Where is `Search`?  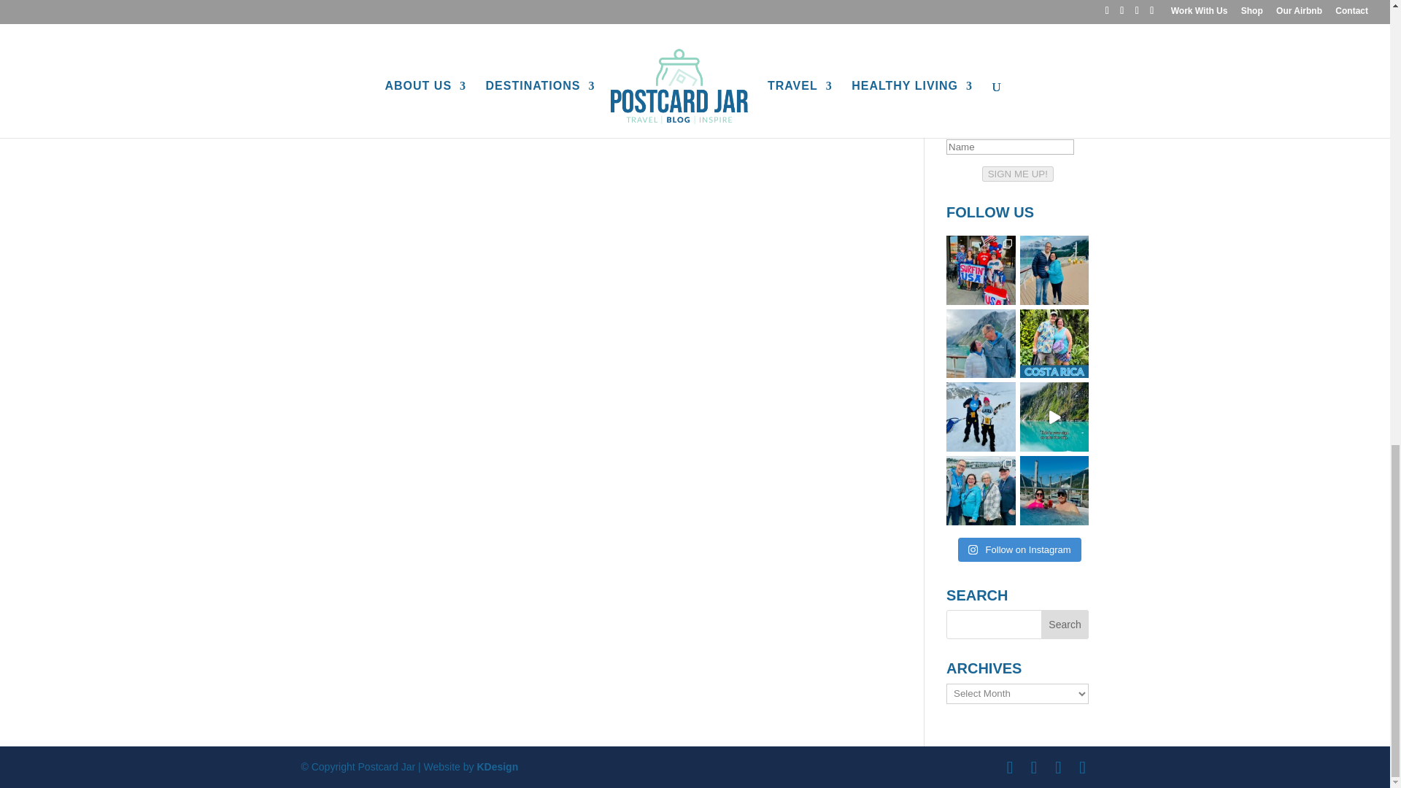 Search is located at coordinates (1065, 624).